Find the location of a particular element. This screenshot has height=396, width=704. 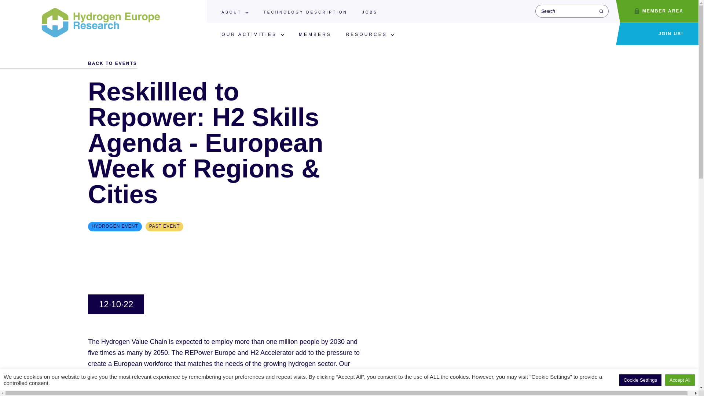

MEMBER AREA is located at coordinates (657, 11).